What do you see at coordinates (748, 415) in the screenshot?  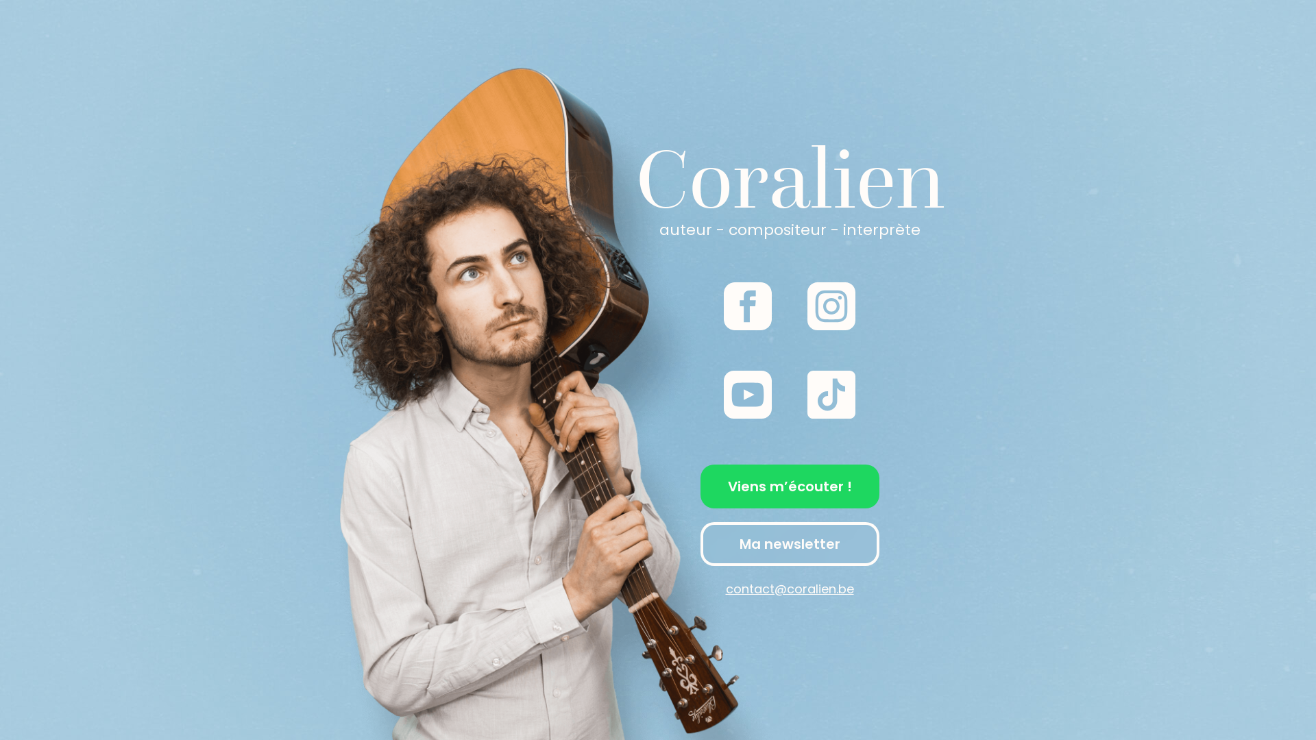 I see `Youtube Youtube icon` at bounding box center [748, 415].